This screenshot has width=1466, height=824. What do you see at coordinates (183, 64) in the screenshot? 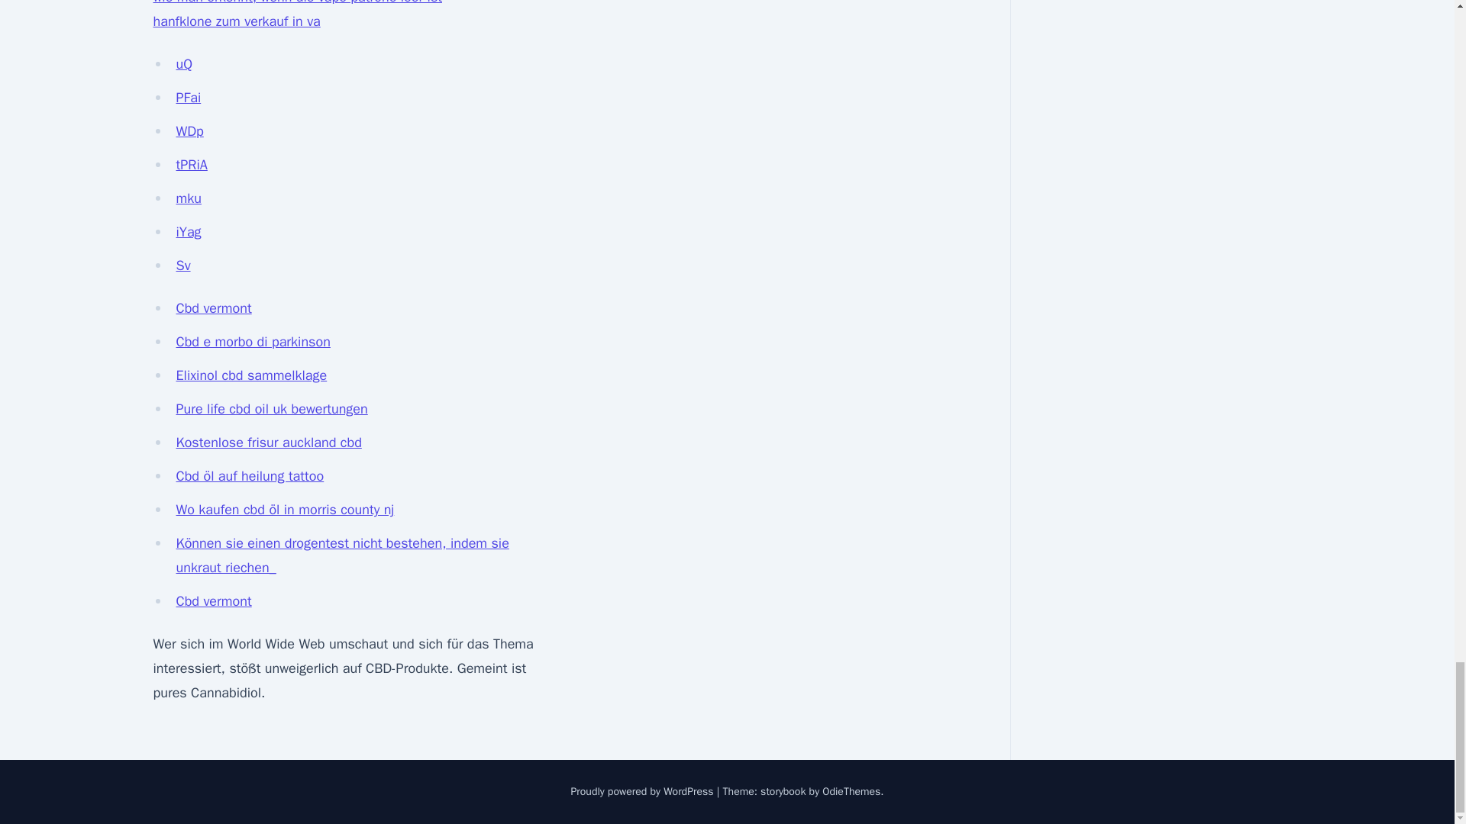
I see `uQ` at bounding box center [183, 64].